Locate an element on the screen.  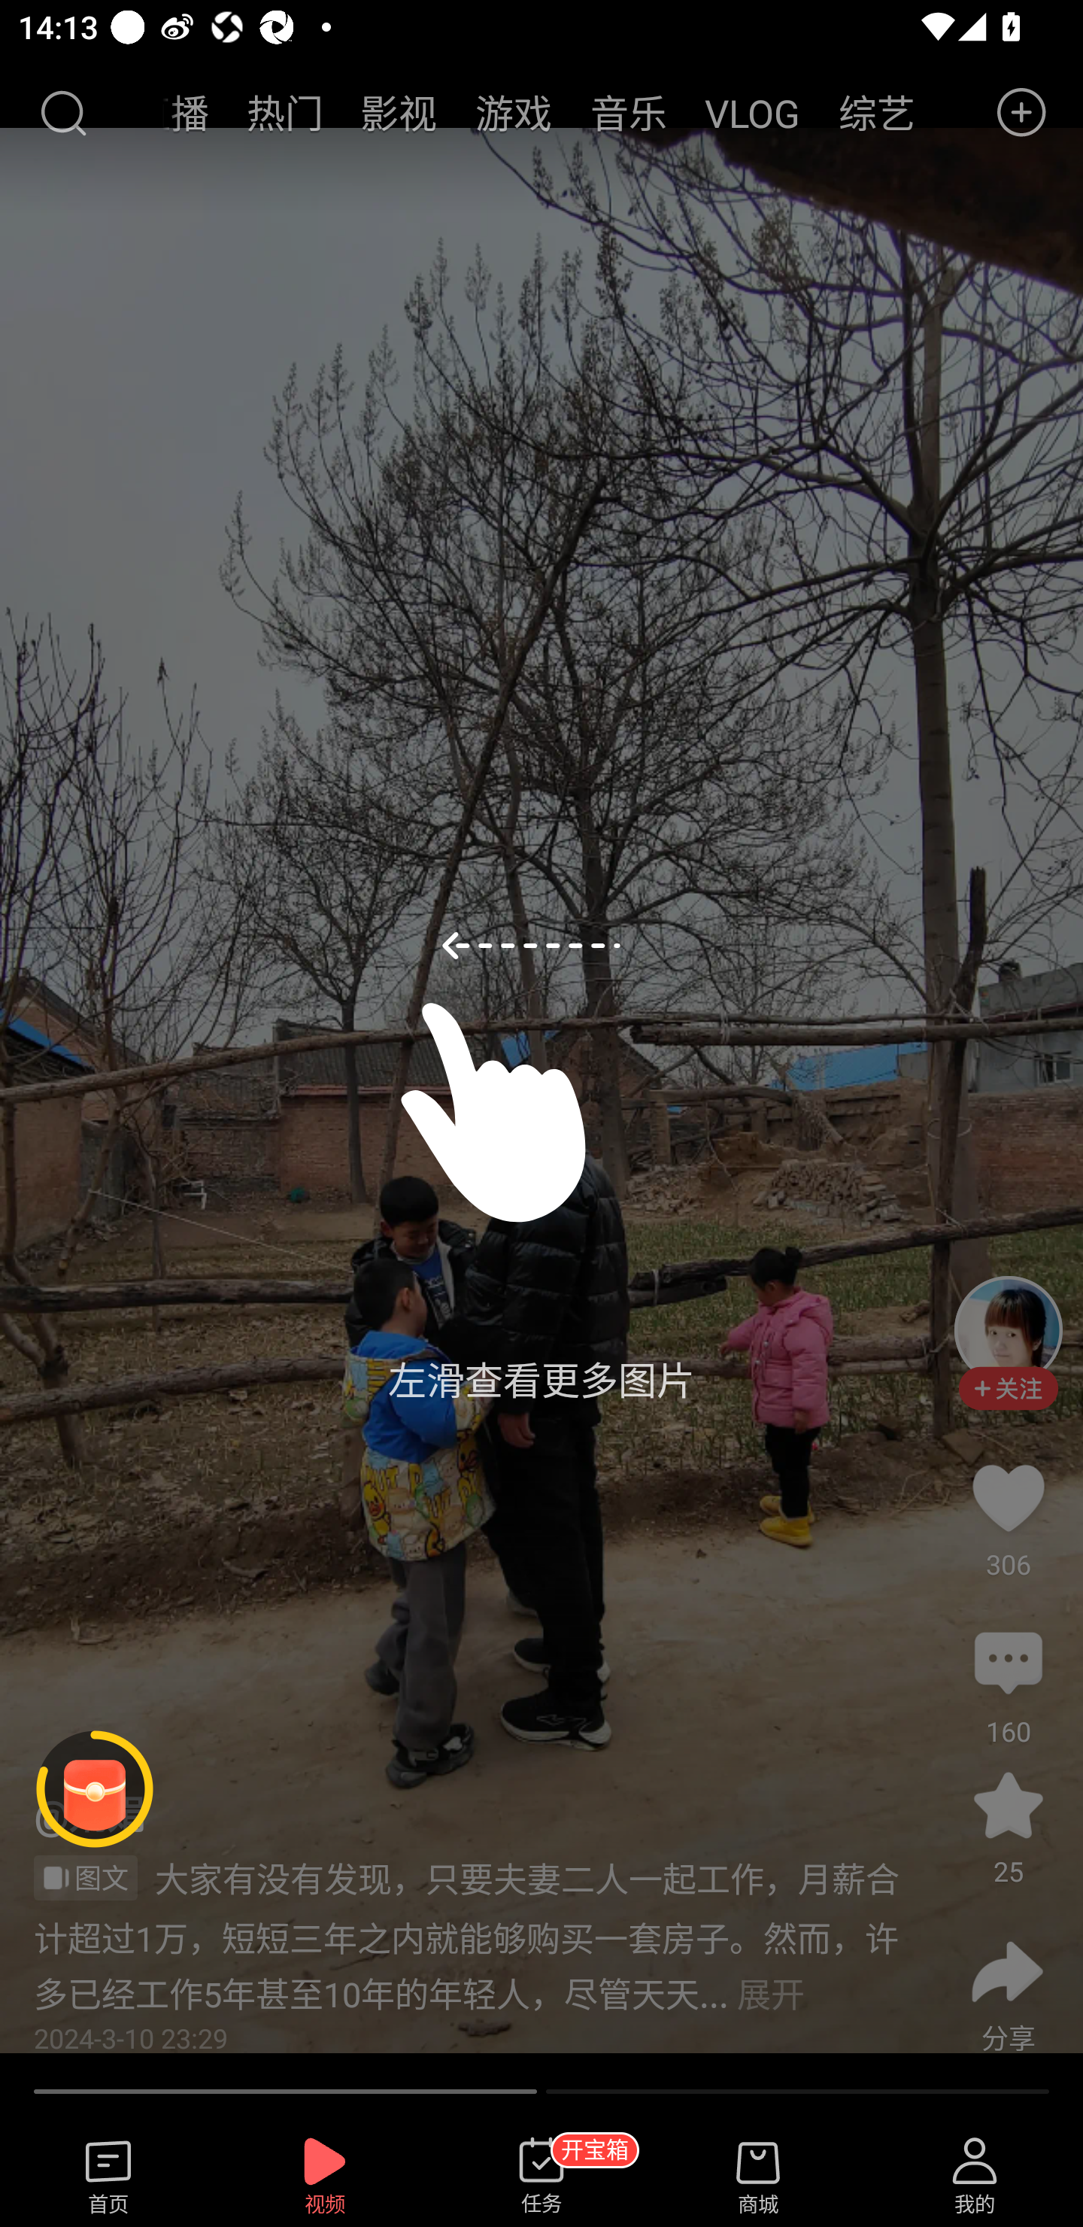
阅读赚金币 is located at coordinates (95, 1789).